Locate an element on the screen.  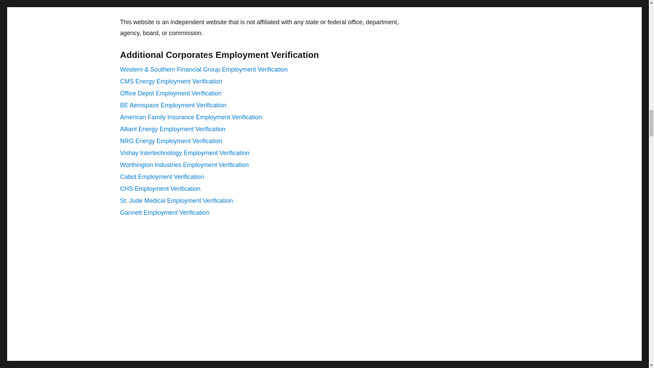
CHS Employment Verification is located at coordinates (160, 189).